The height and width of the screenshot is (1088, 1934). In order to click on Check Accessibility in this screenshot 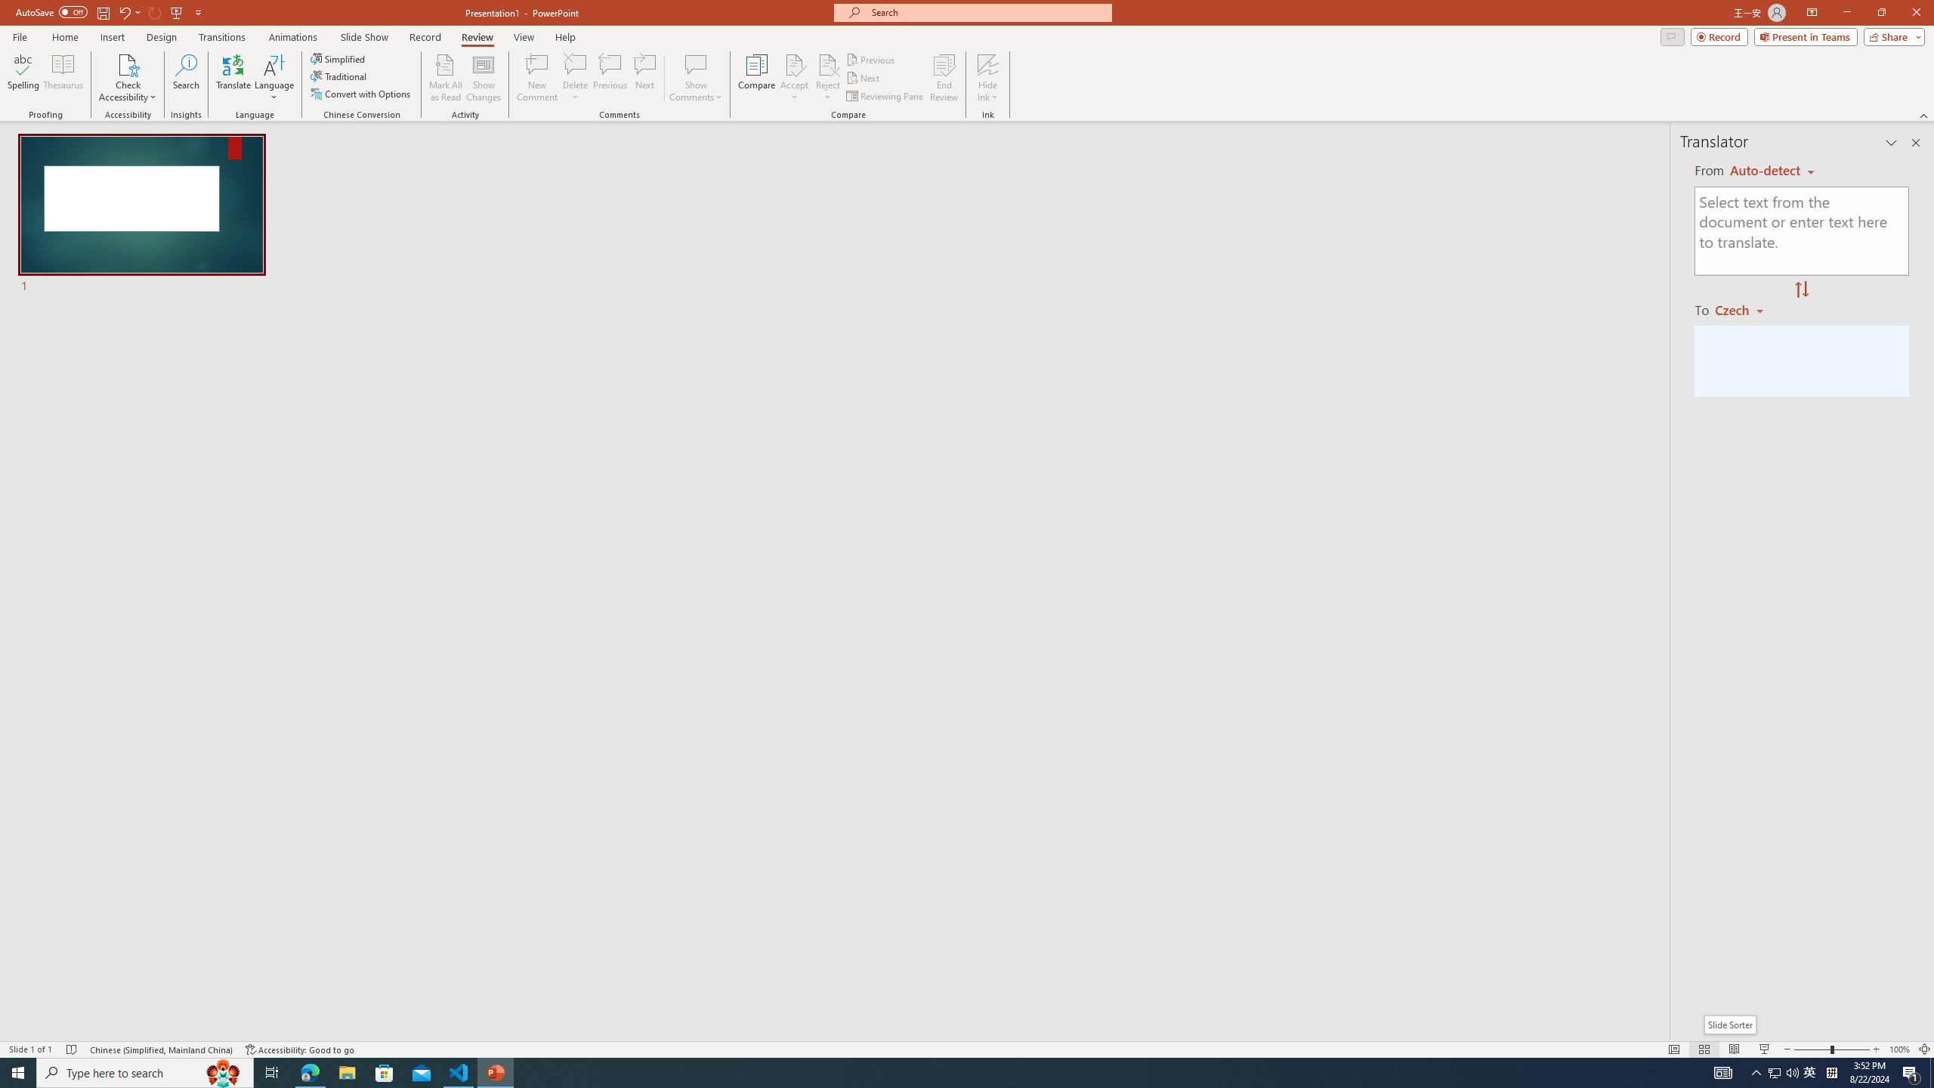, I will do `click(127, 64)`.